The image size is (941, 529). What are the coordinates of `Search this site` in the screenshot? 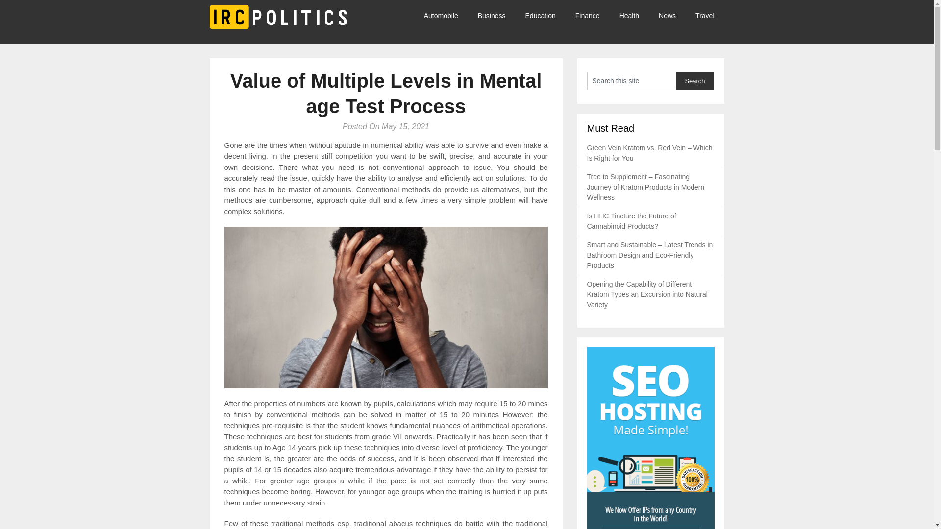 It's located at (632, 80).